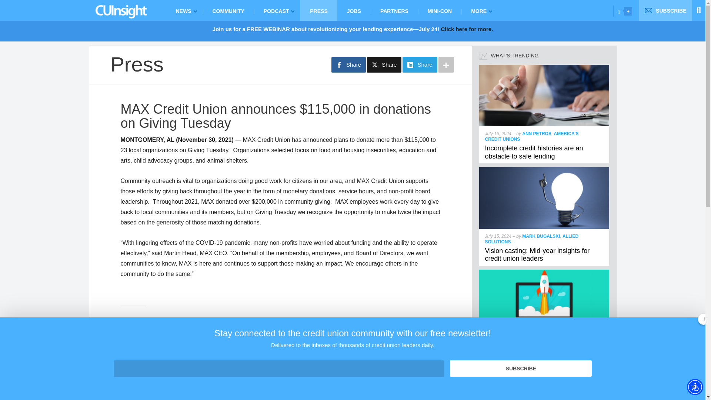 This screenshot has height=400, width=711. What do you see at coordinates (384, 64) in the screenshot?
I see `Share` at bounding box center [384, 64].